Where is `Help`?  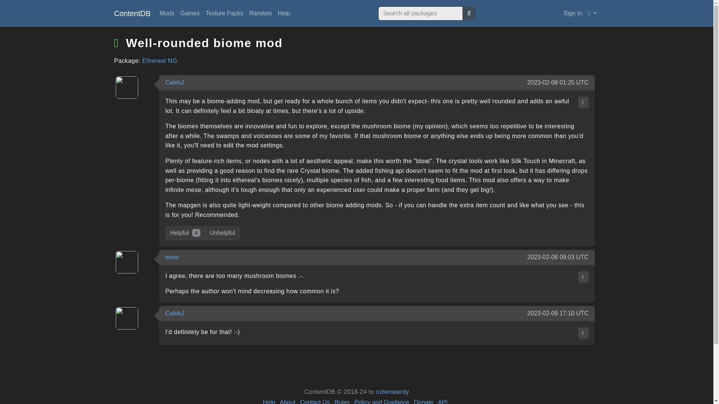
Help is located at coordinates (284, 13).